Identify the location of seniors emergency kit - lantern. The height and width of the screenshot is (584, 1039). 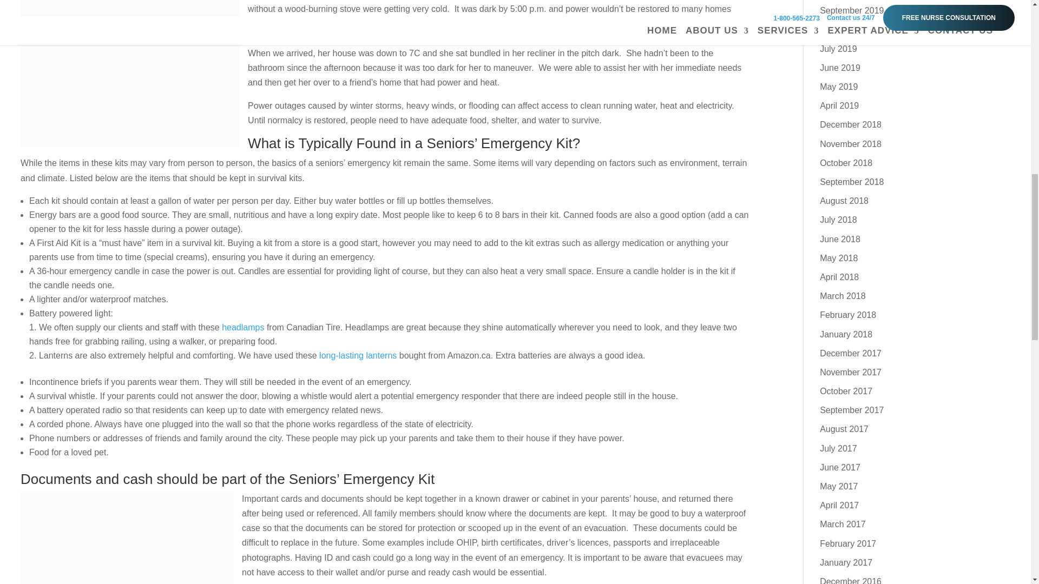
(358, 356).